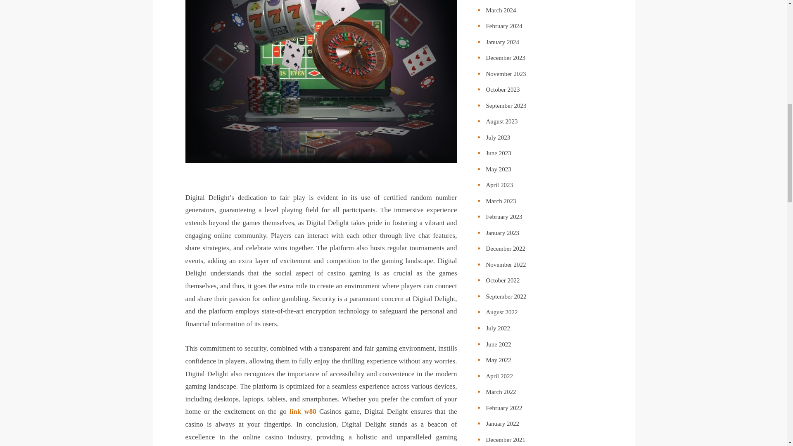 The height and width of the screenshot is (446, 793). Describe the element at coordinates (303, 412) in the screenshot. I see `link w88` at that location.